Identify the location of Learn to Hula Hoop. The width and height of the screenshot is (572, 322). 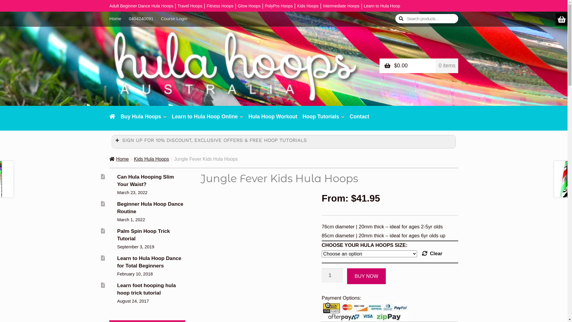
(382, 6).